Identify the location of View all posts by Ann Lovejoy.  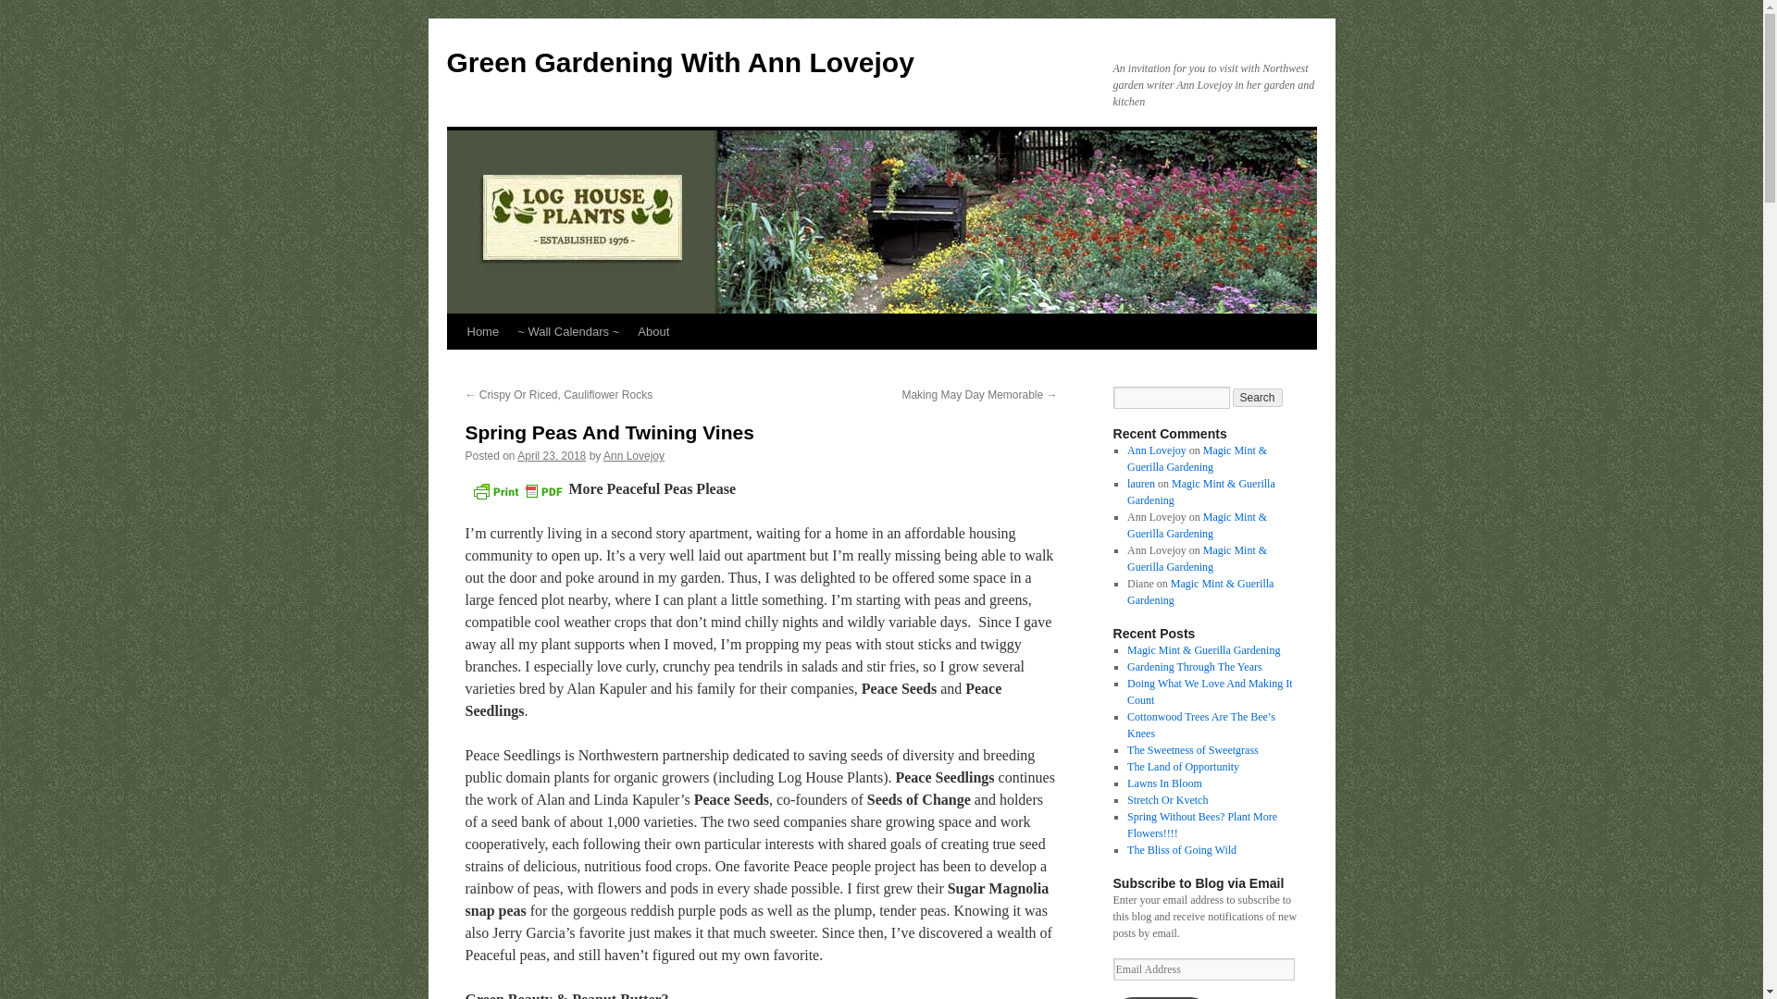
(634, 456).